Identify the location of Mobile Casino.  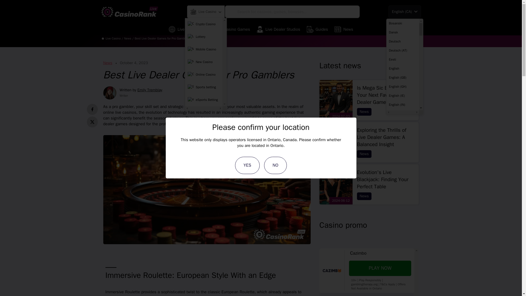
(203, 49).